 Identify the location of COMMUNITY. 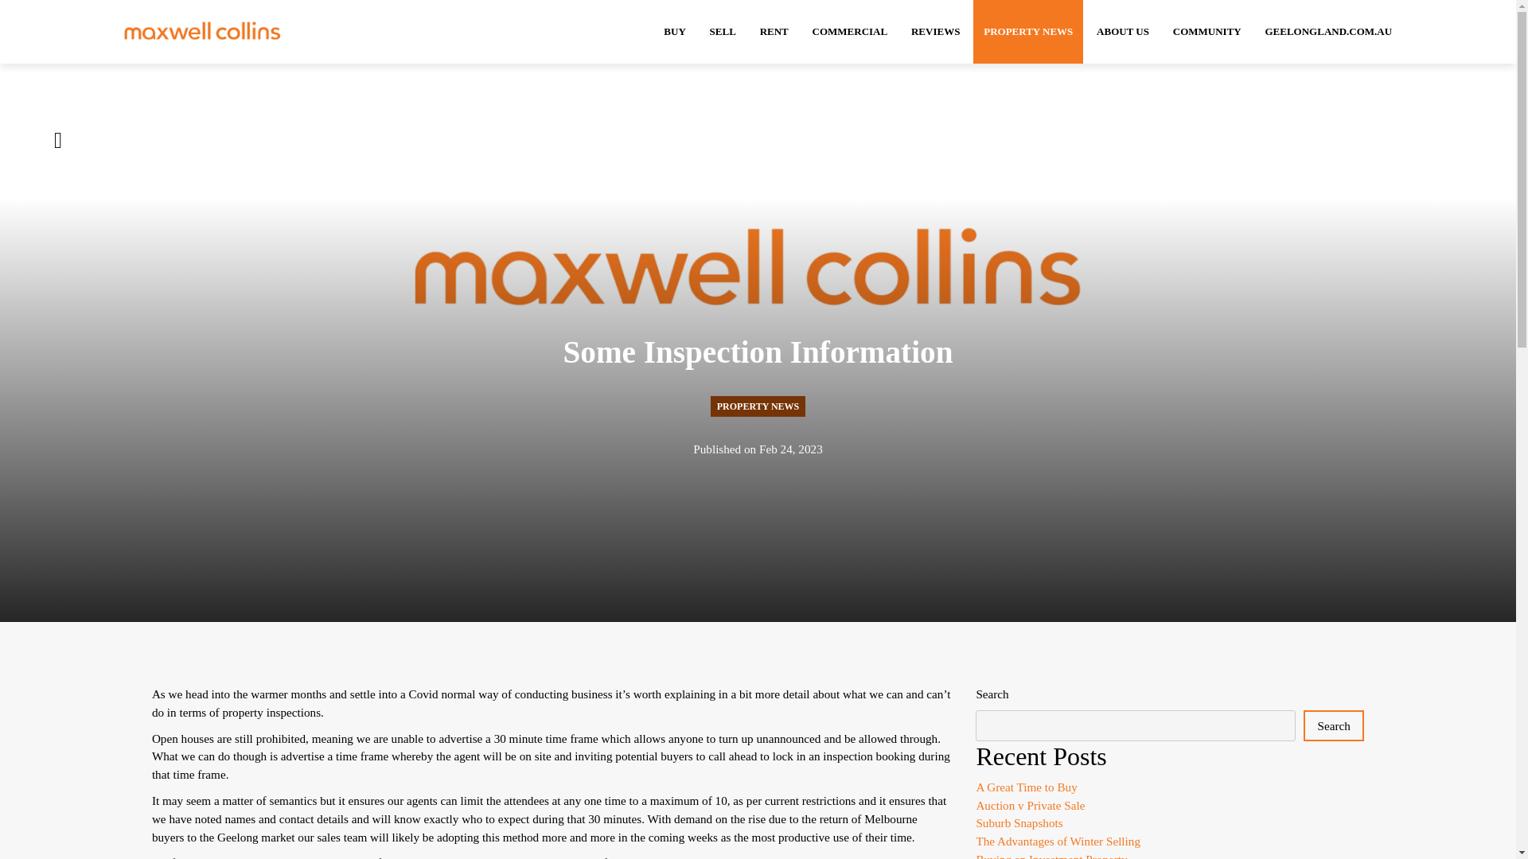
(1206, 32).